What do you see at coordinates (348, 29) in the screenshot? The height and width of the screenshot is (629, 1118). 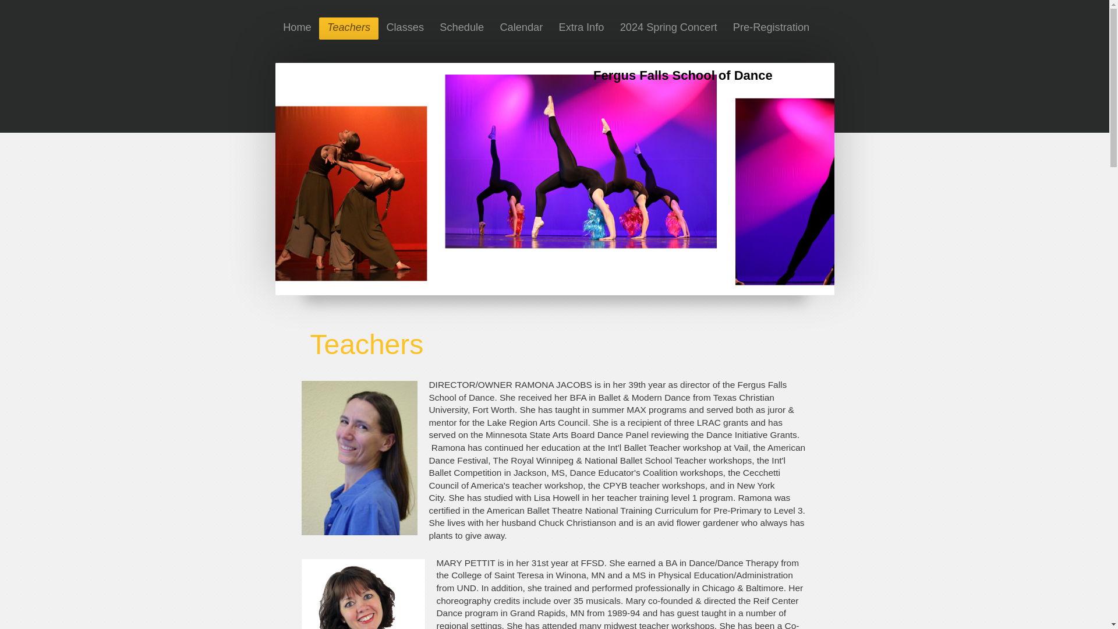 I see `Teachers` at bounding box center [348, 29].